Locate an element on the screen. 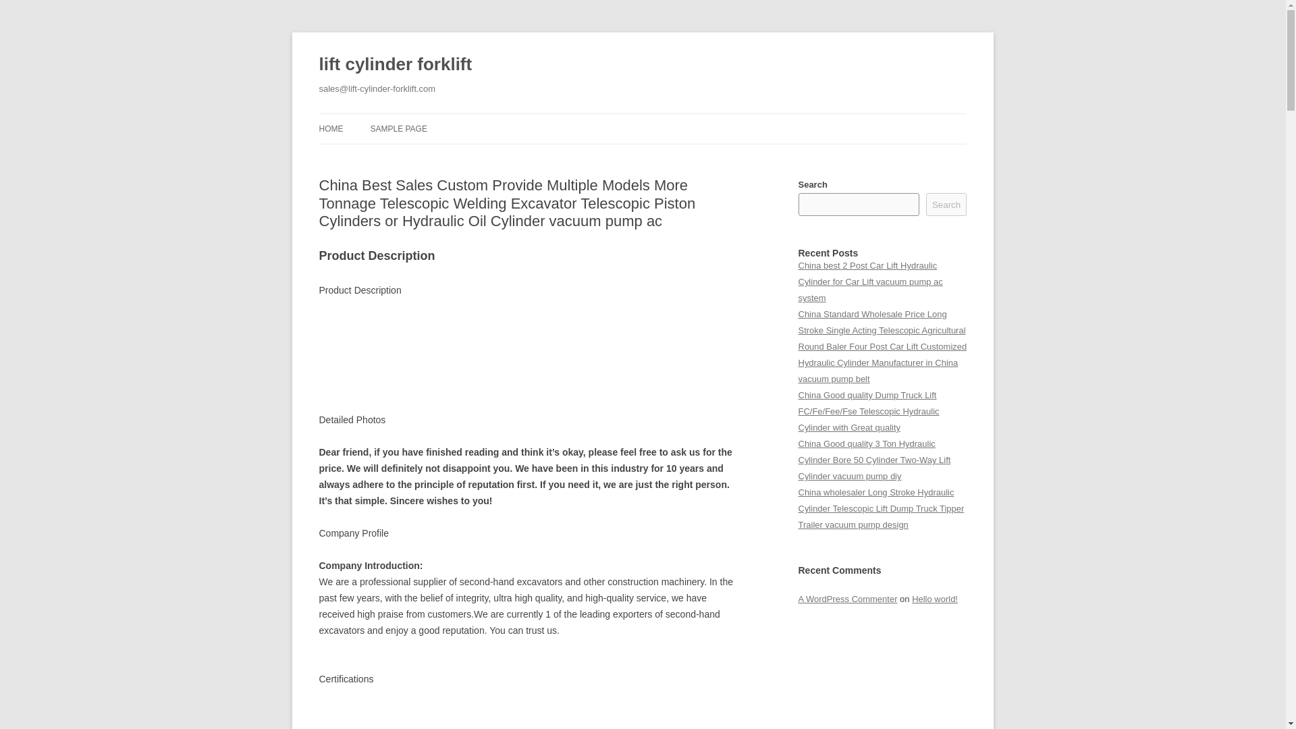 The image size is (1296, 729). lift cylinder forklift is located at coordinates (395, 65).